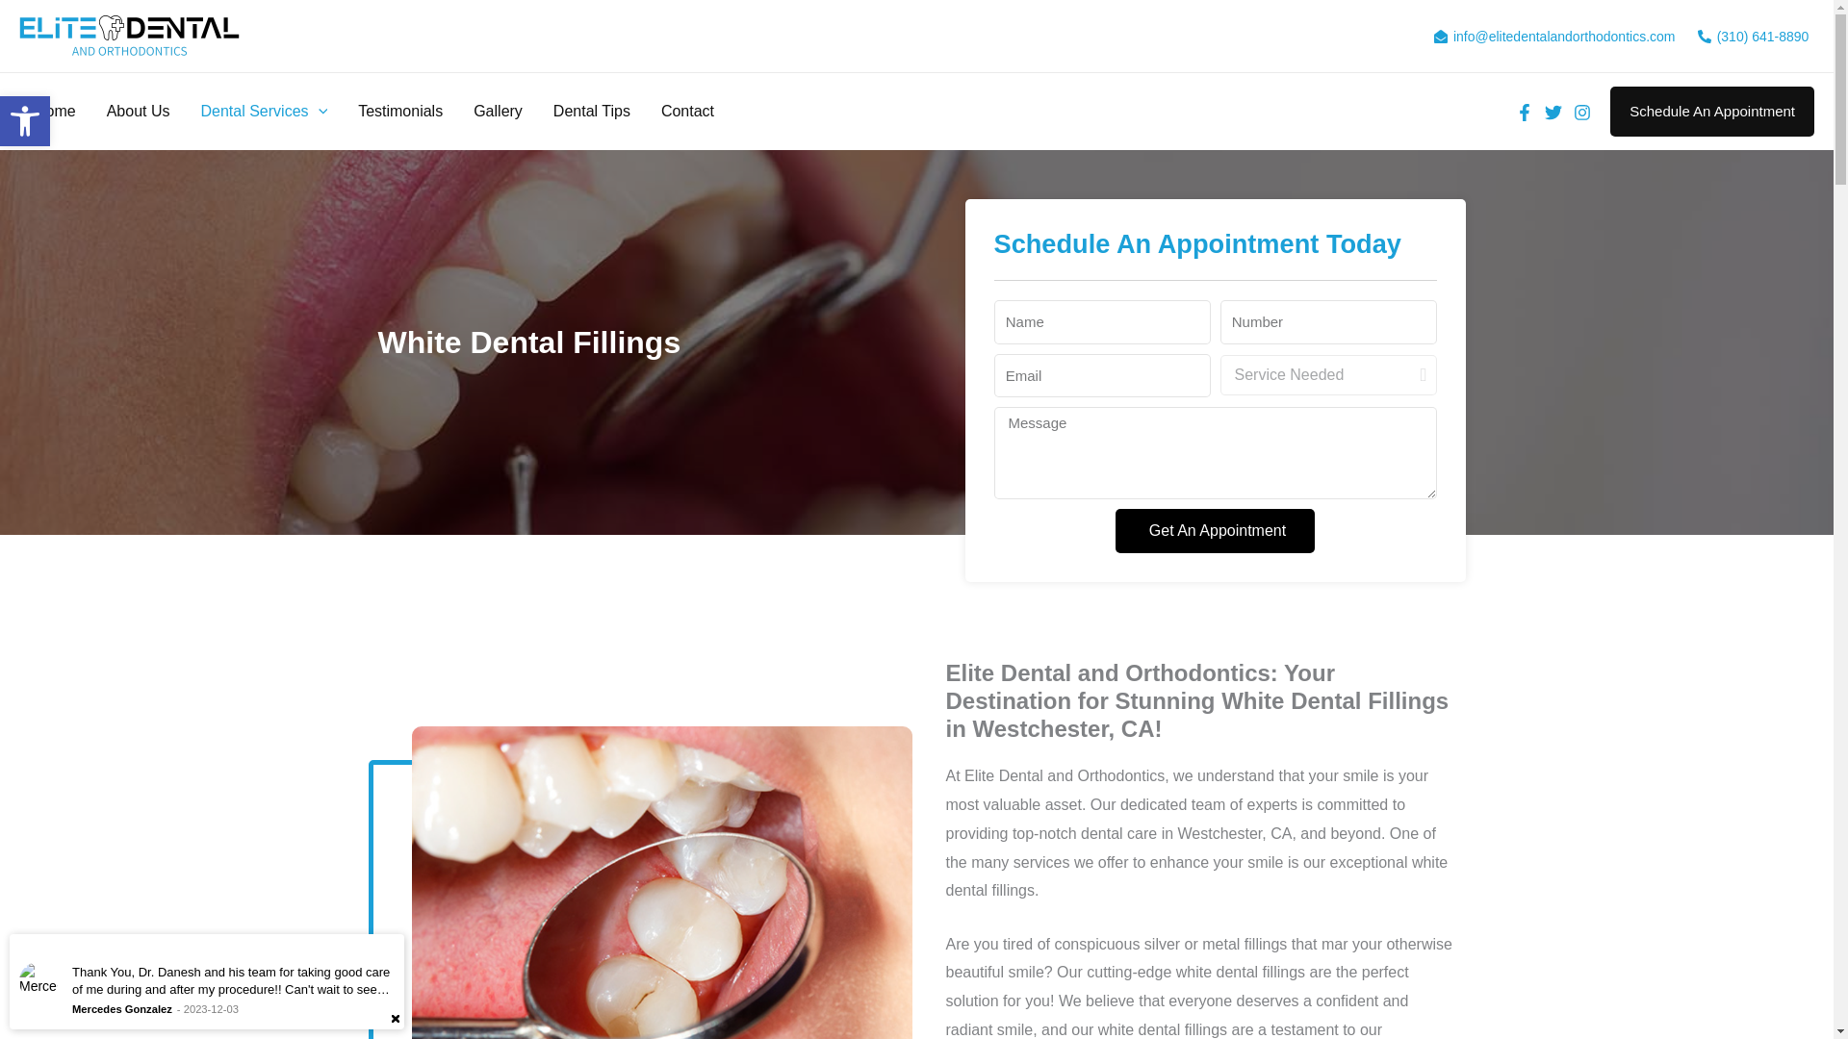 The width and height of the screenshot is (1848, 1039). What do you see at coordinates (25, 121) in the screenshot?
I see `Accessibility Tools` at bounding box center [25, 121].